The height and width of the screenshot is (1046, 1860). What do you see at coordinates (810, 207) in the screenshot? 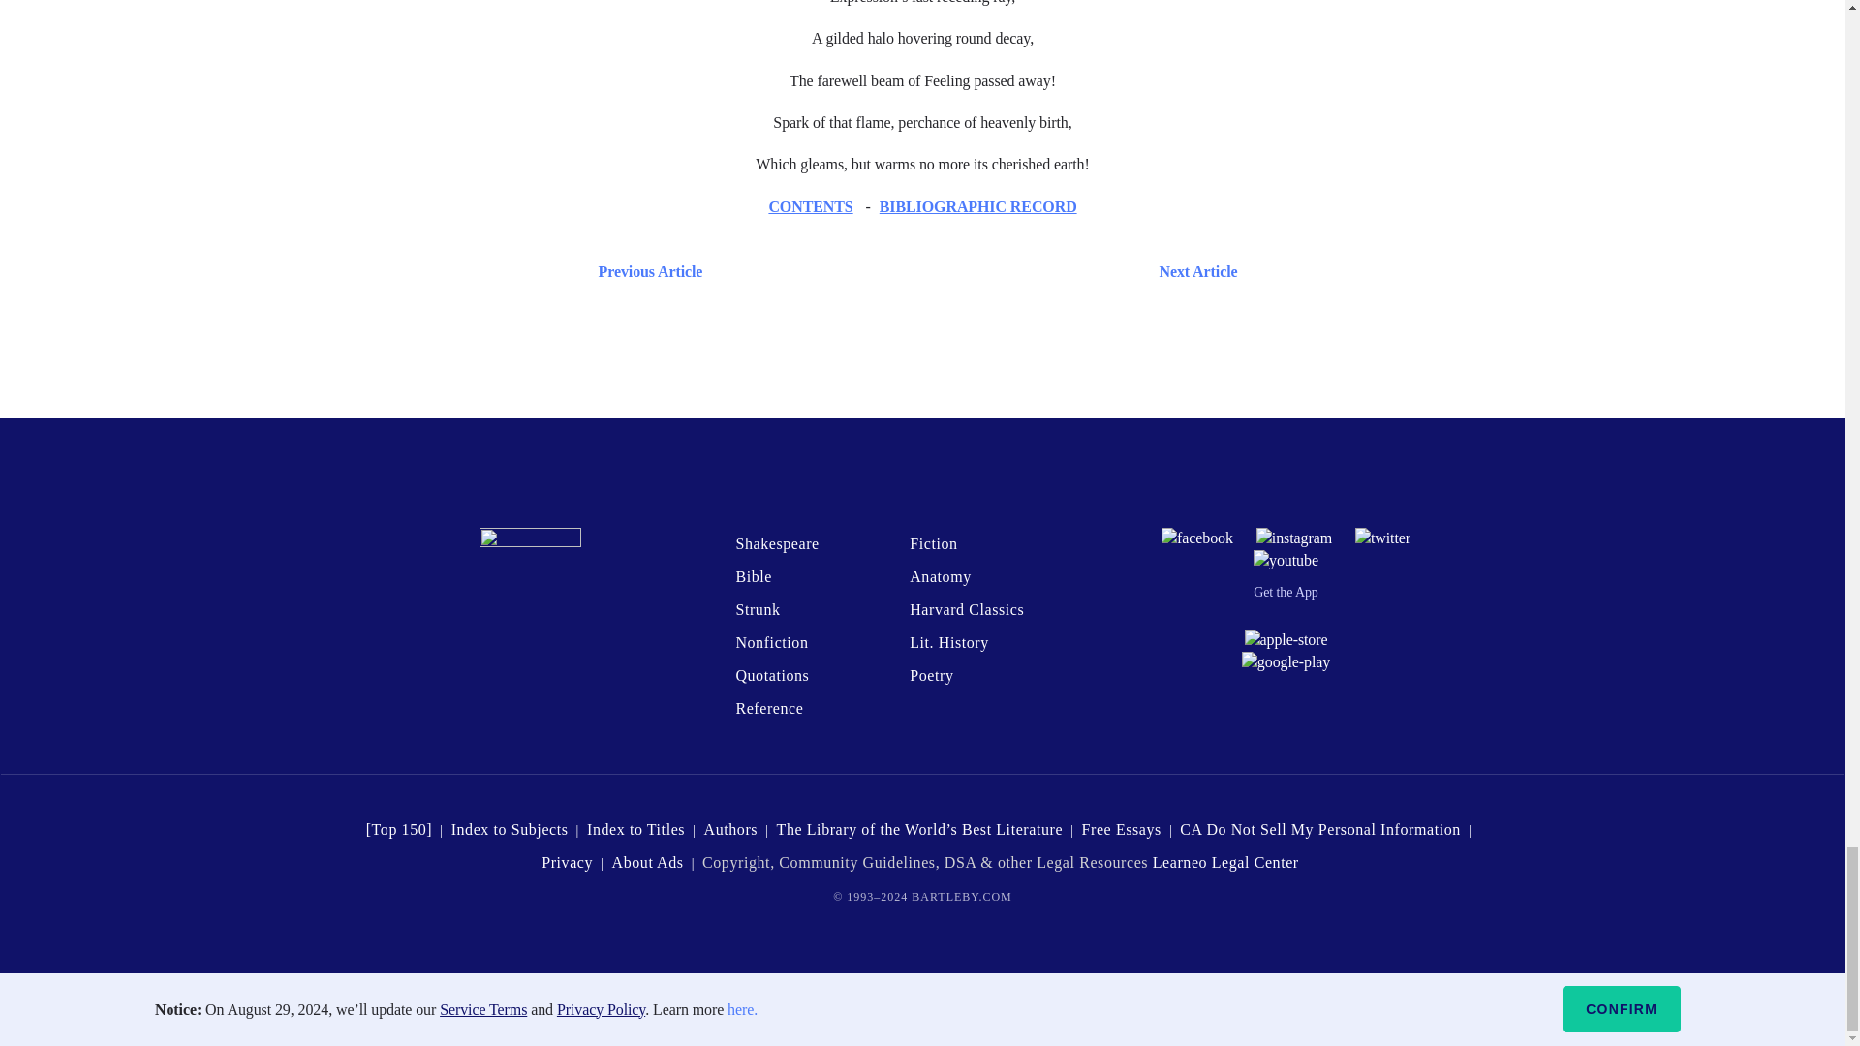
I see `CONTENTS` at bounding box center [810, 207].